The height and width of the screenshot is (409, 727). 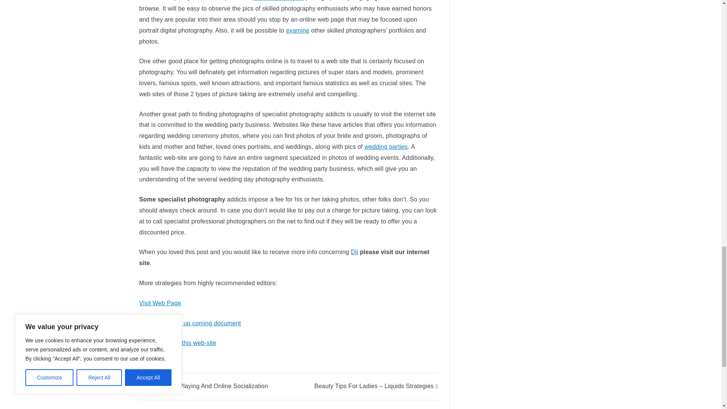 What do you see at coordinates (298, 30) in the screenshot?
I see `examine` at bounding box center [298, 30].